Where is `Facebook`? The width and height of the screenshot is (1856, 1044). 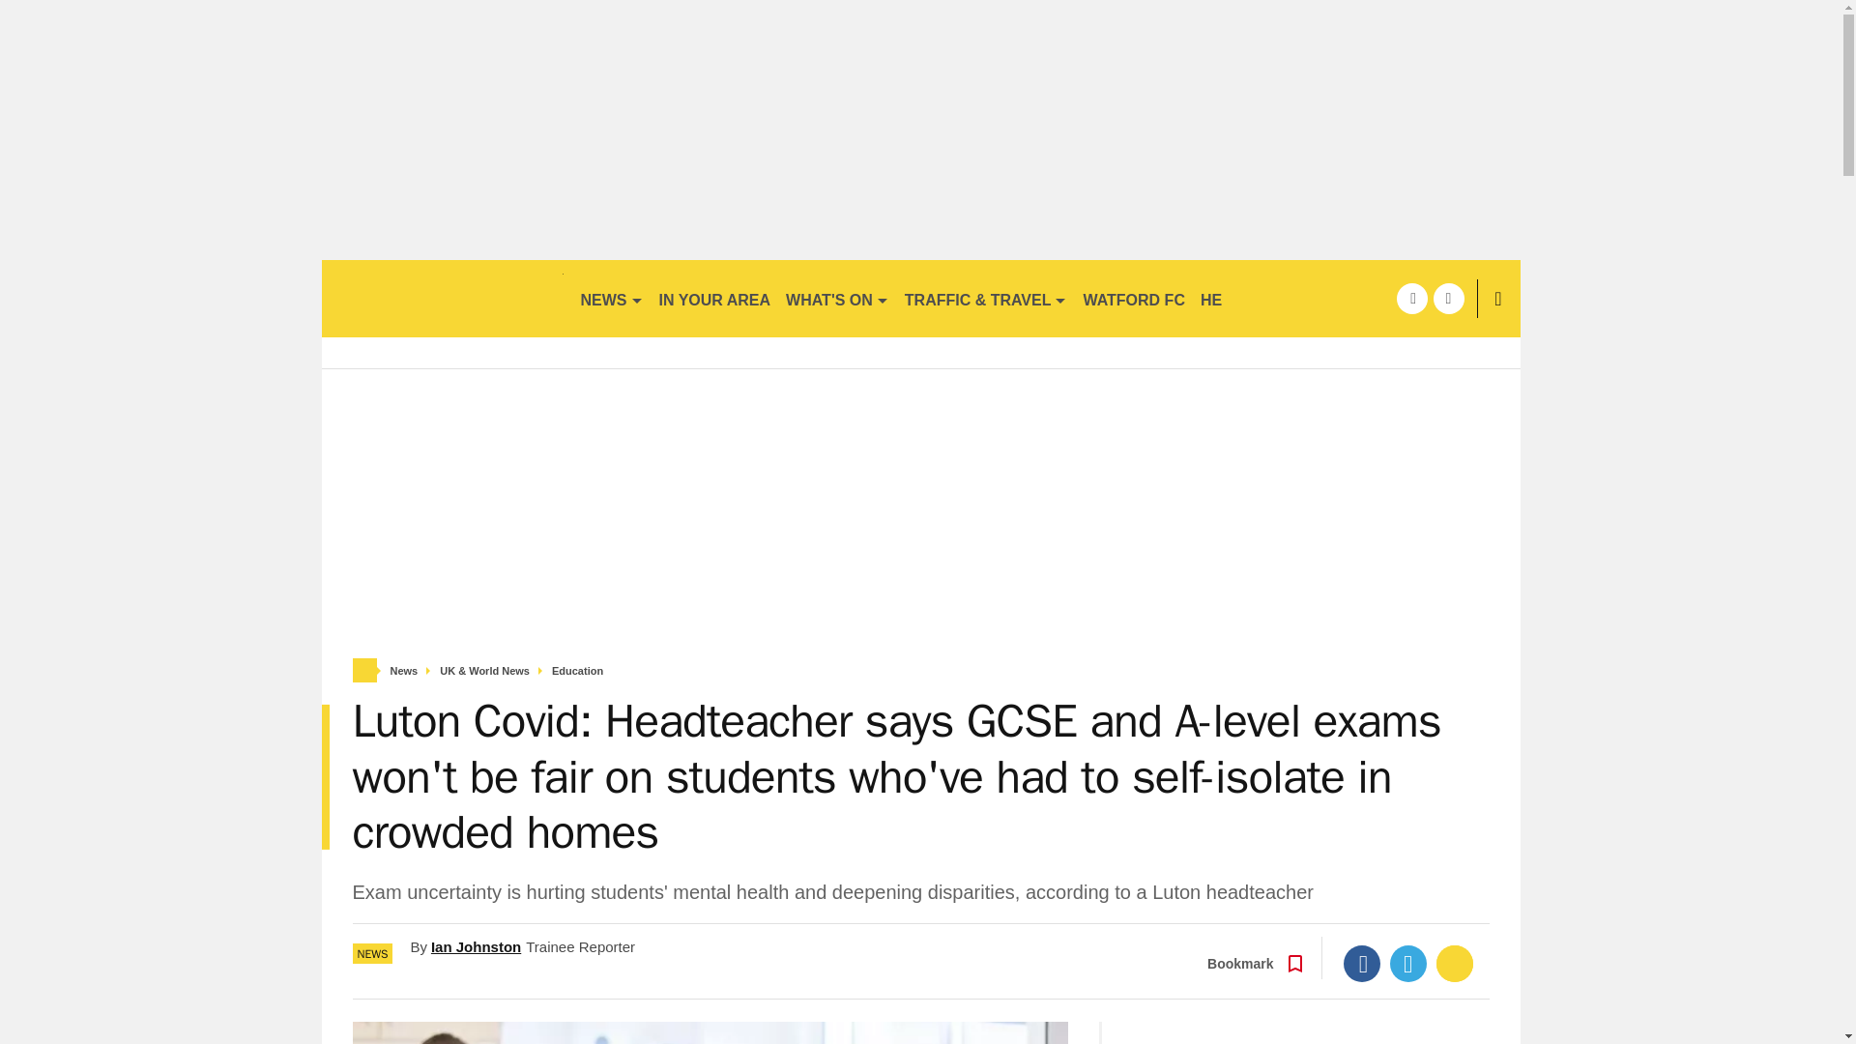 Facebook is located at coordinates (1362, 964).